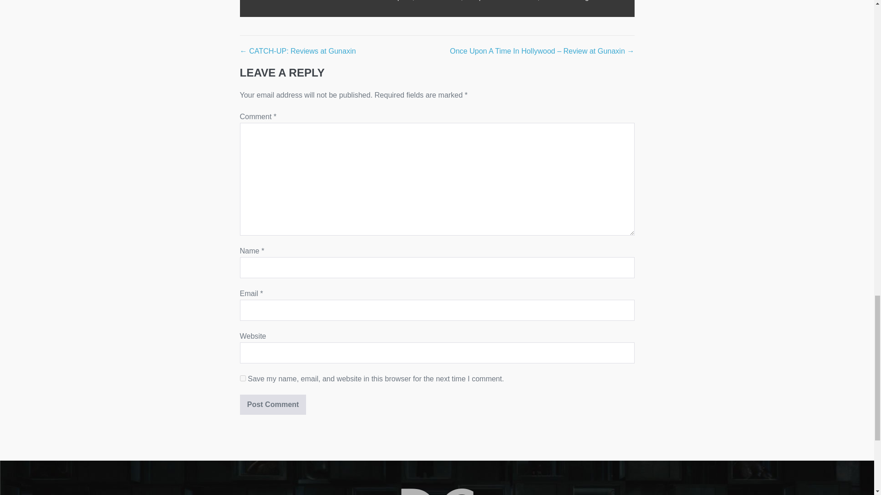  What do you see at coordinates (439, 0) in the screenshot?
I see `Mike Parsons` at bounding box center [439, 0].